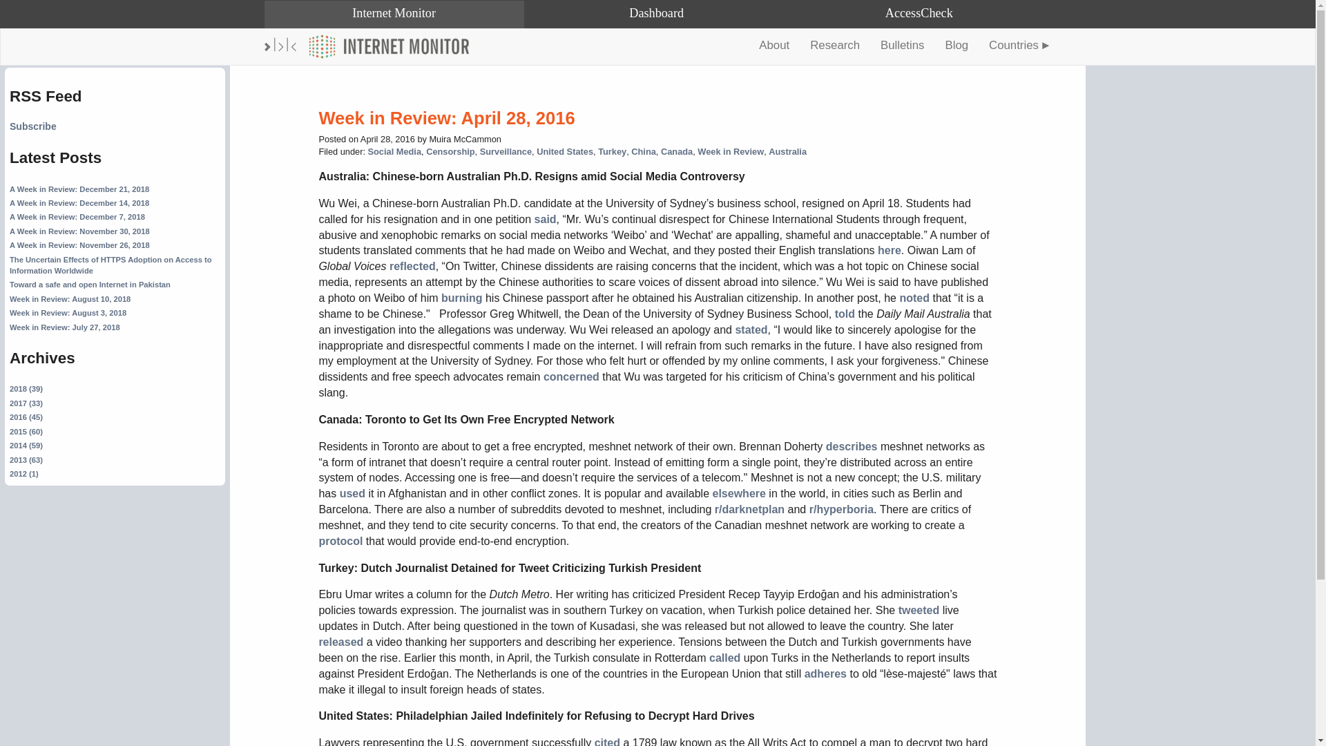  I want to click on A Week in Review: December 21, 2018, so click(79, 189).